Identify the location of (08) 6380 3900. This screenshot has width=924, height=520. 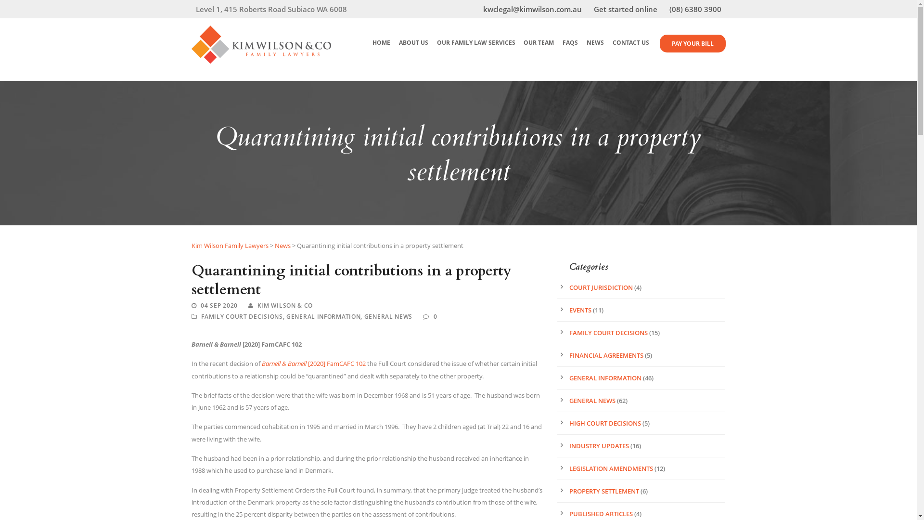
(695, 9).